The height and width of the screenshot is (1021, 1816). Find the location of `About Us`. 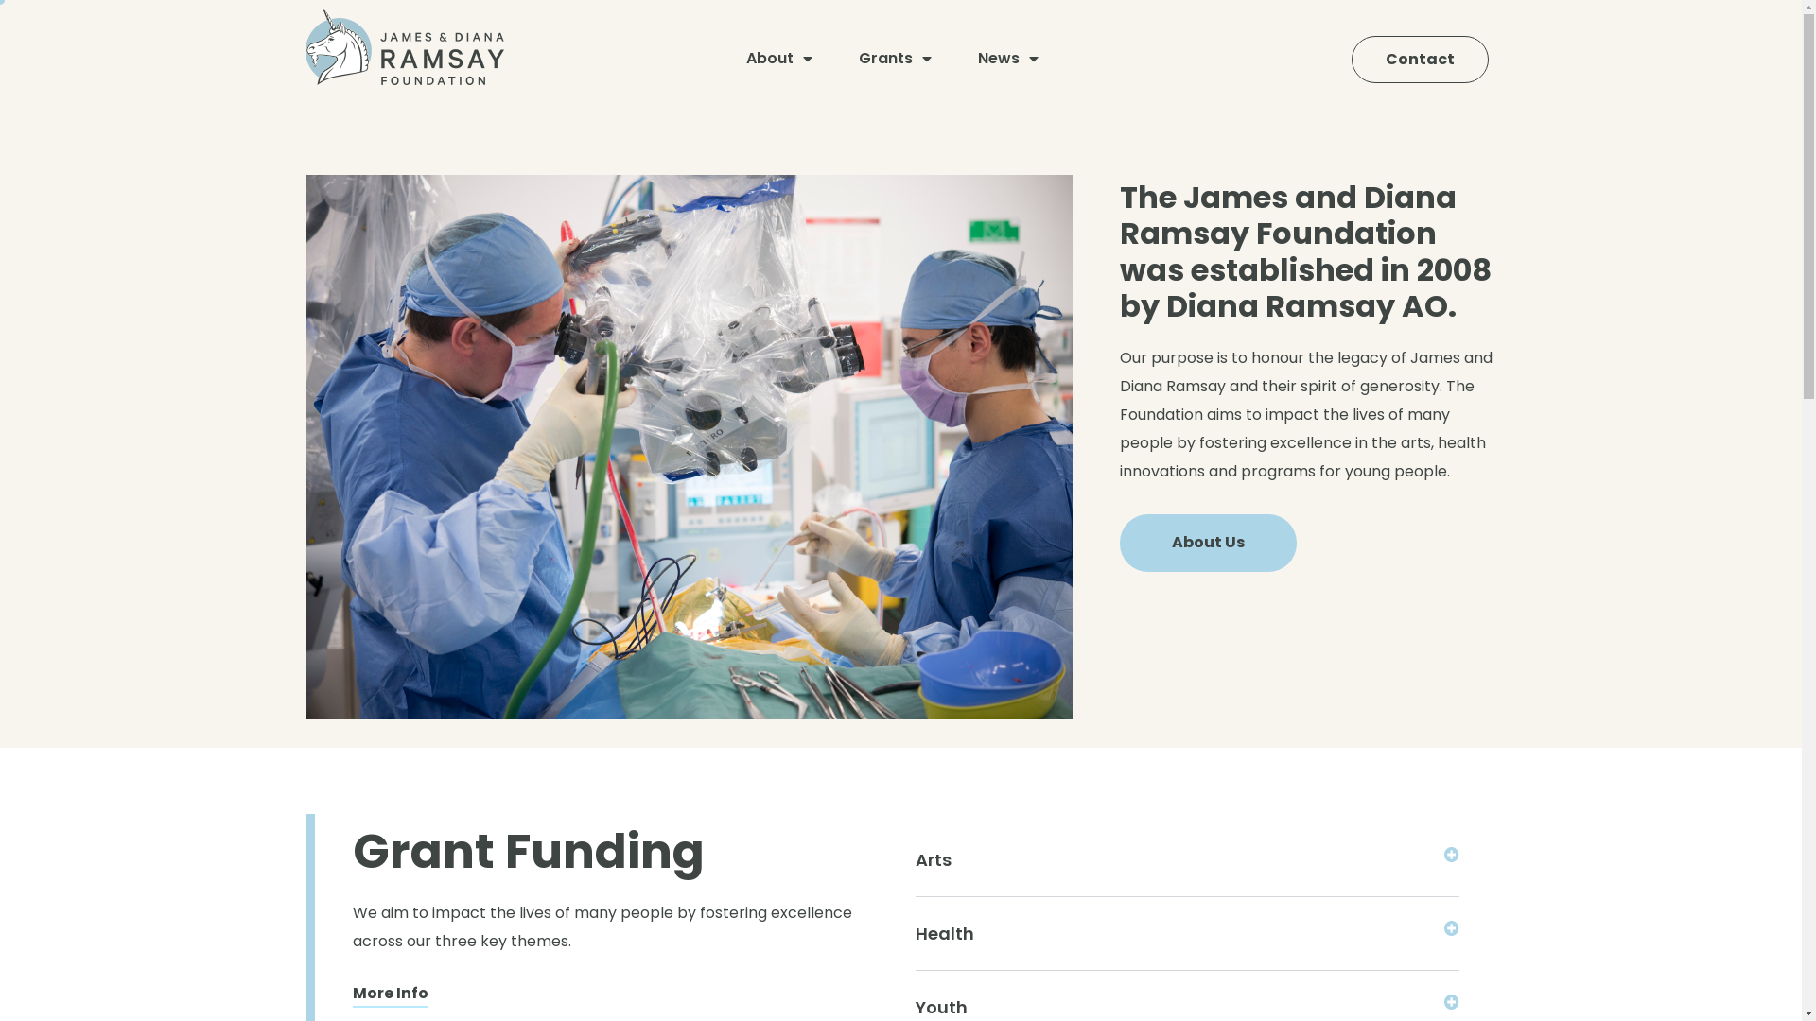

About Us is located at coordinates (1209, 543).